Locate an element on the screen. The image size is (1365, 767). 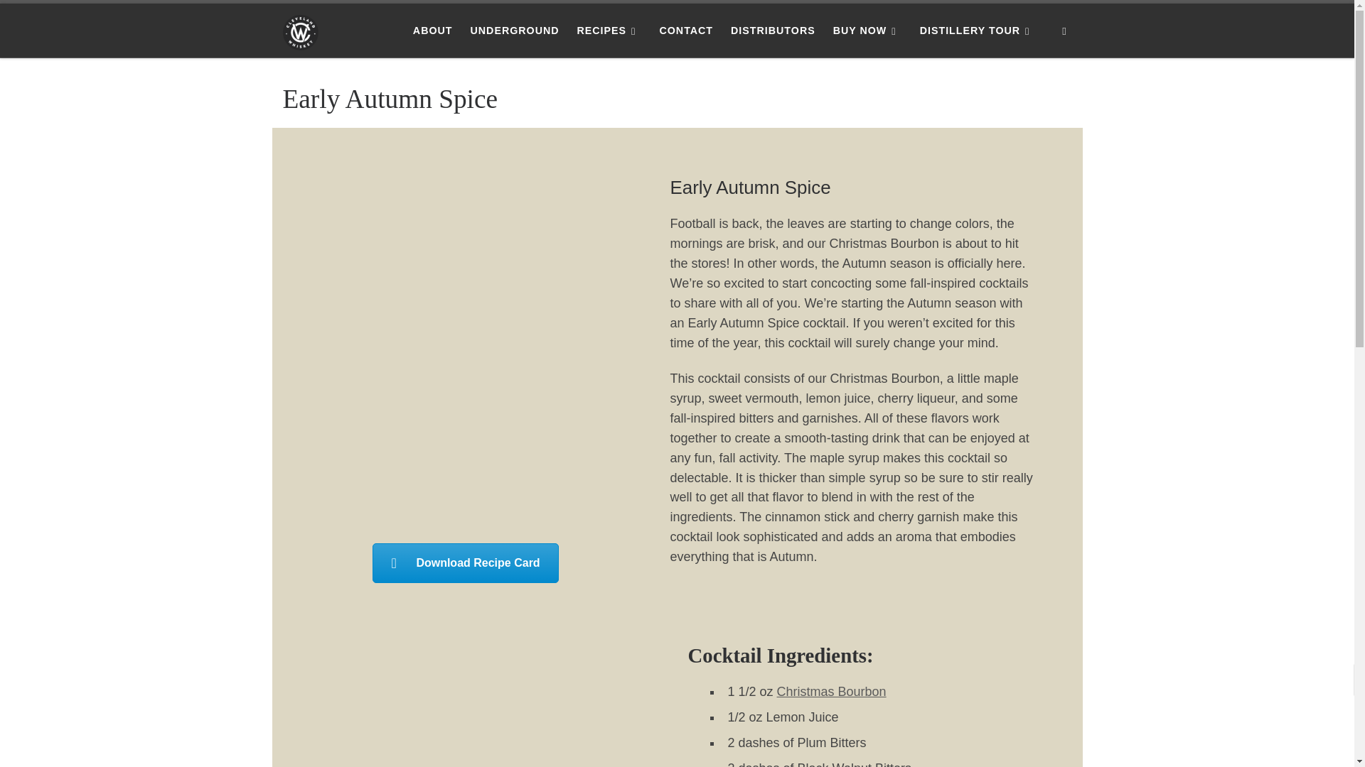
UNDERGROUND is located at coordinates (514, 30).